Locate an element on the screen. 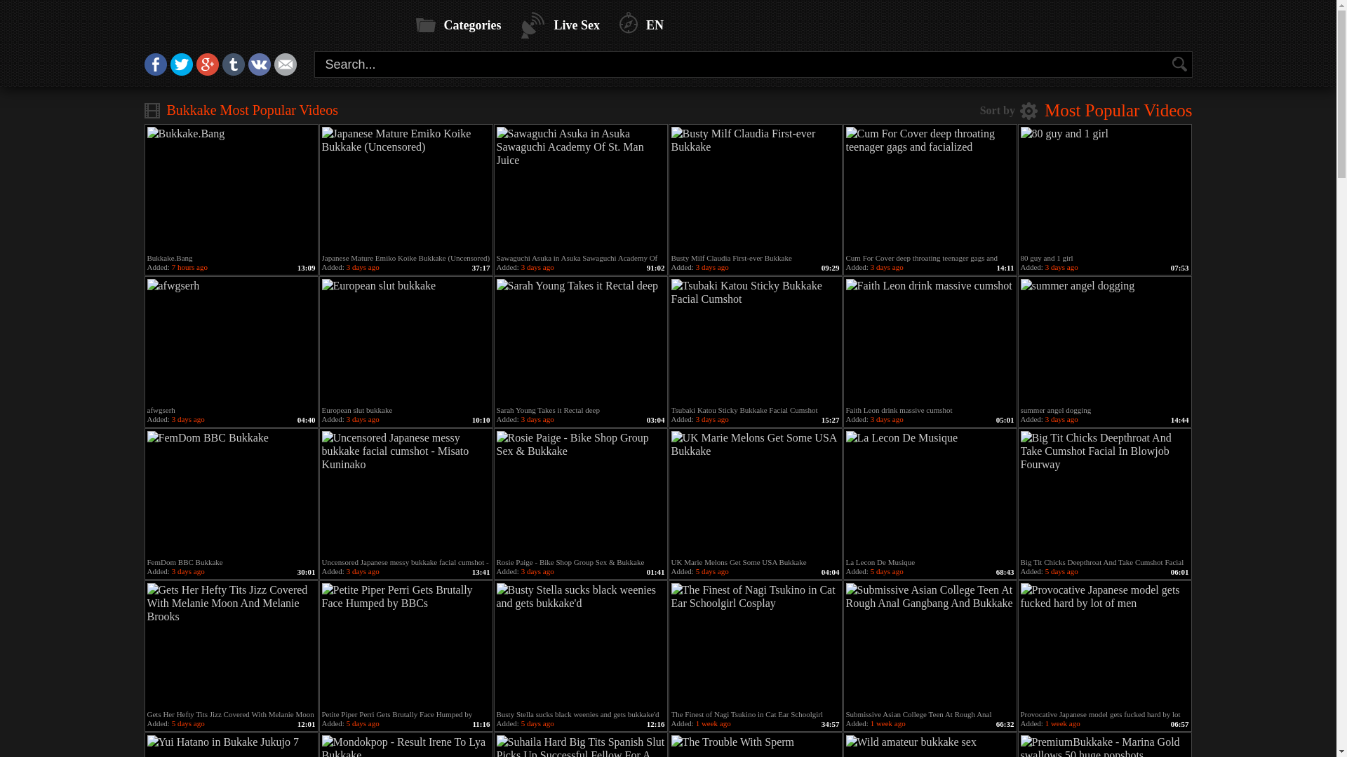  Sawaguchi Asuka in Asuka Sawaguchi Academy Of St. Man Juice is located at coordinates (581, 190).